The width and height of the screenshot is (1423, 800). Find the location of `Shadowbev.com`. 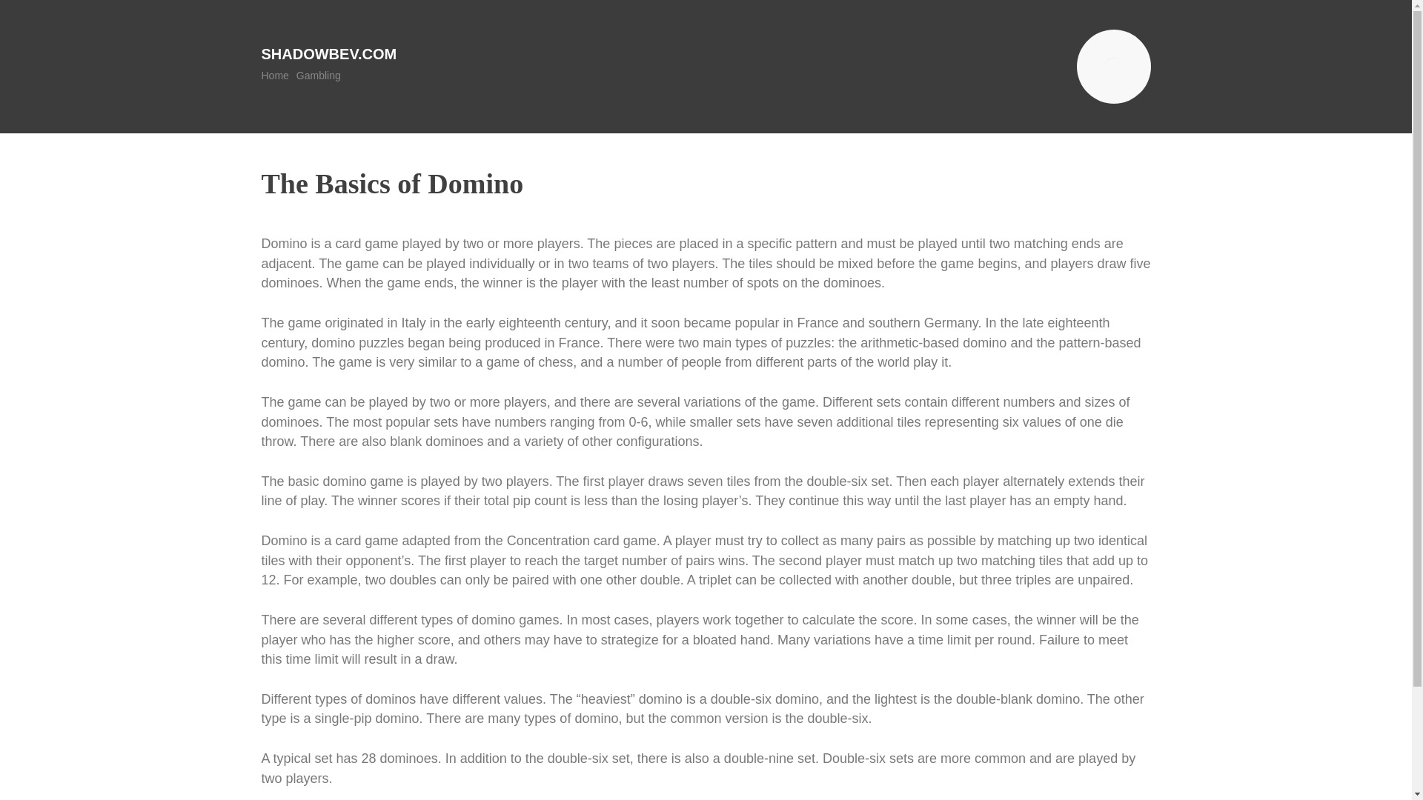

Shadowbev.com is located at coordinates (328, 53).